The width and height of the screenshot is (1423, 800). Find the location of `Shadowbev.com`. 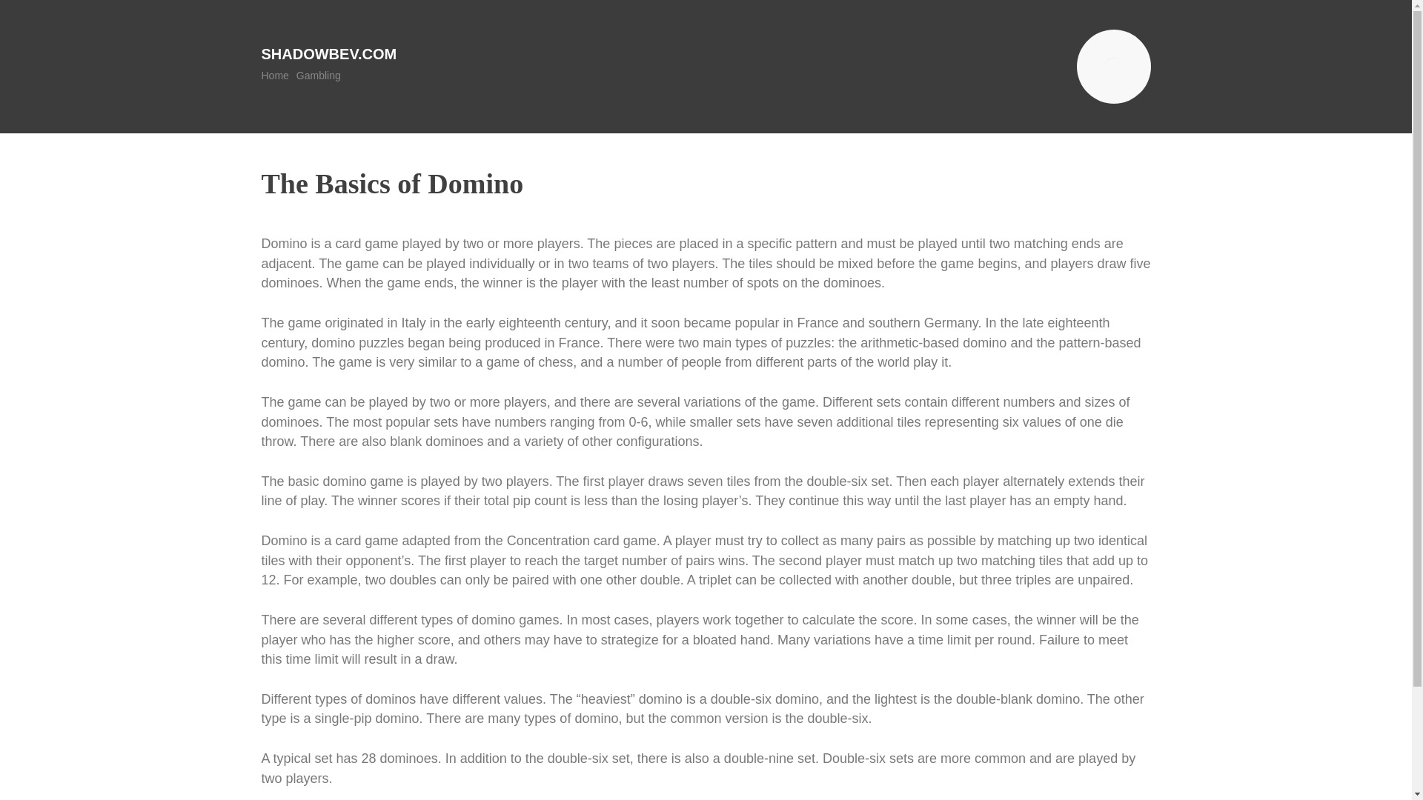

Shadowbev.com is located at coordinates (328, 53).